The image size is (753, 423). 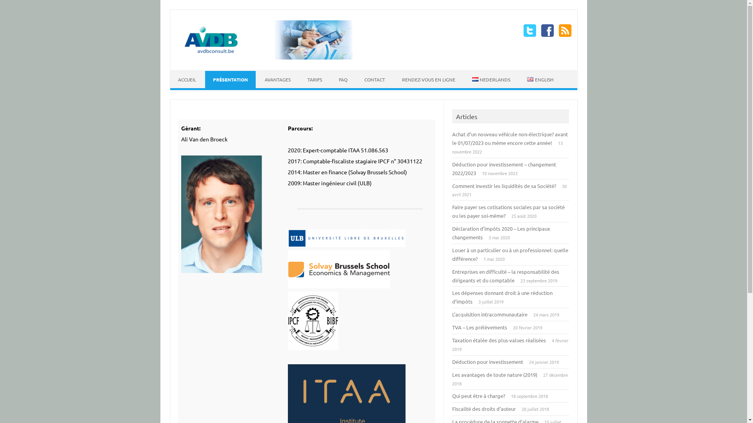 I want to click on ACCUEIL, so click(x=187, y=80).